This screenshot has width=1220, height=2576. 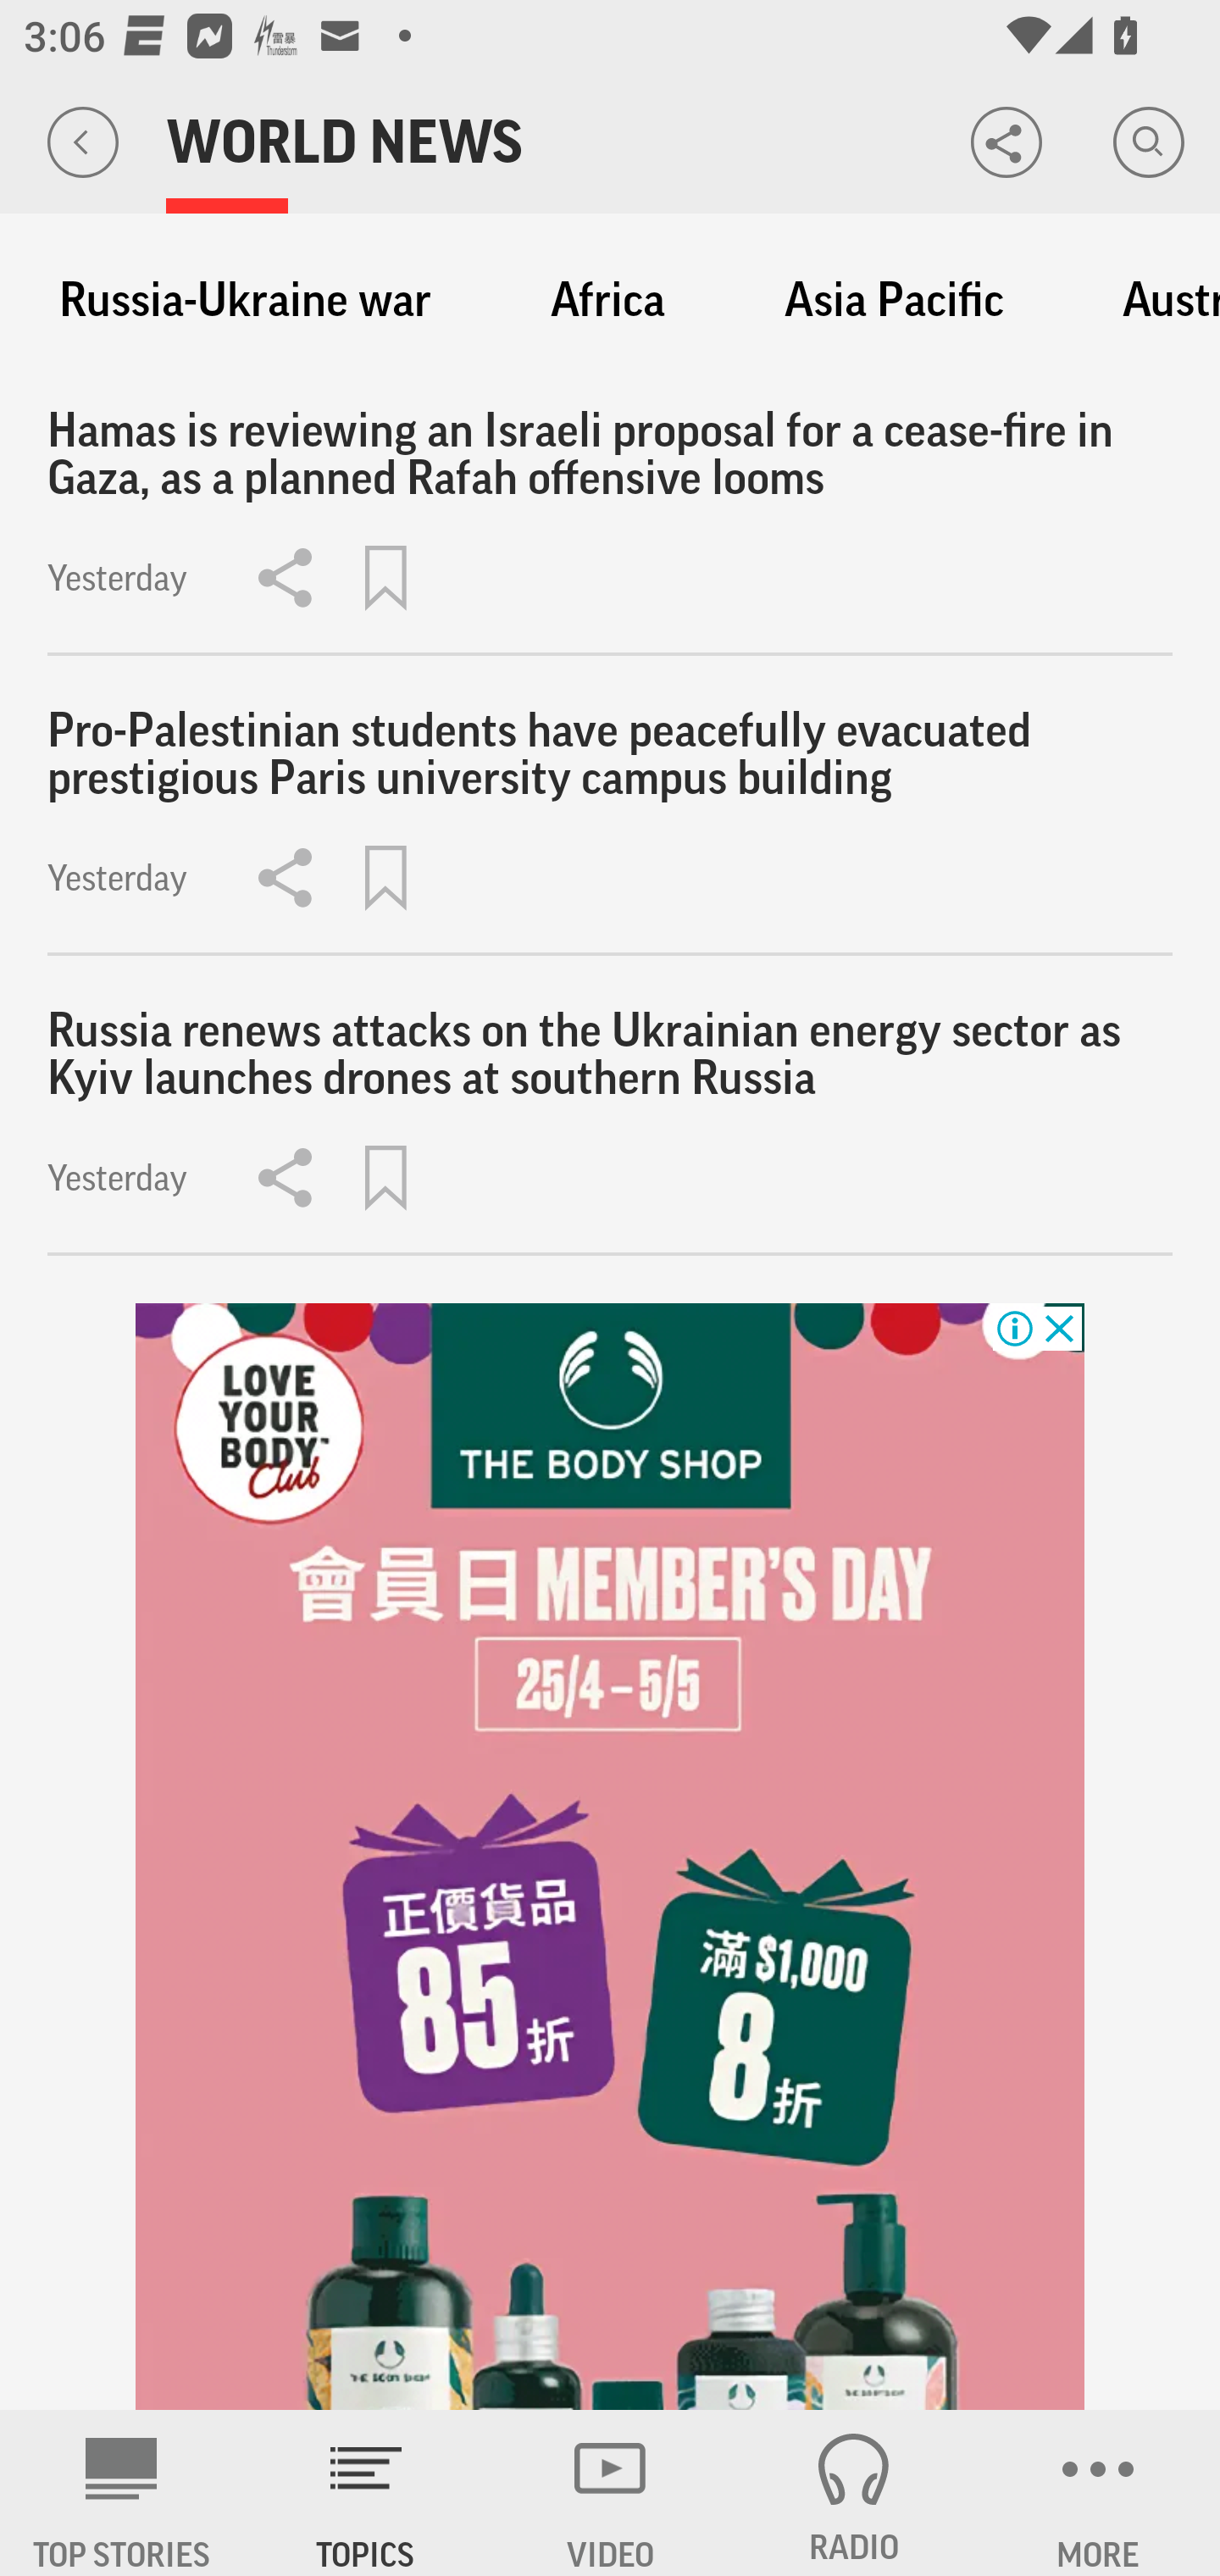 I want to click on Russia-Ukraine war, so click(x=245, y=300).